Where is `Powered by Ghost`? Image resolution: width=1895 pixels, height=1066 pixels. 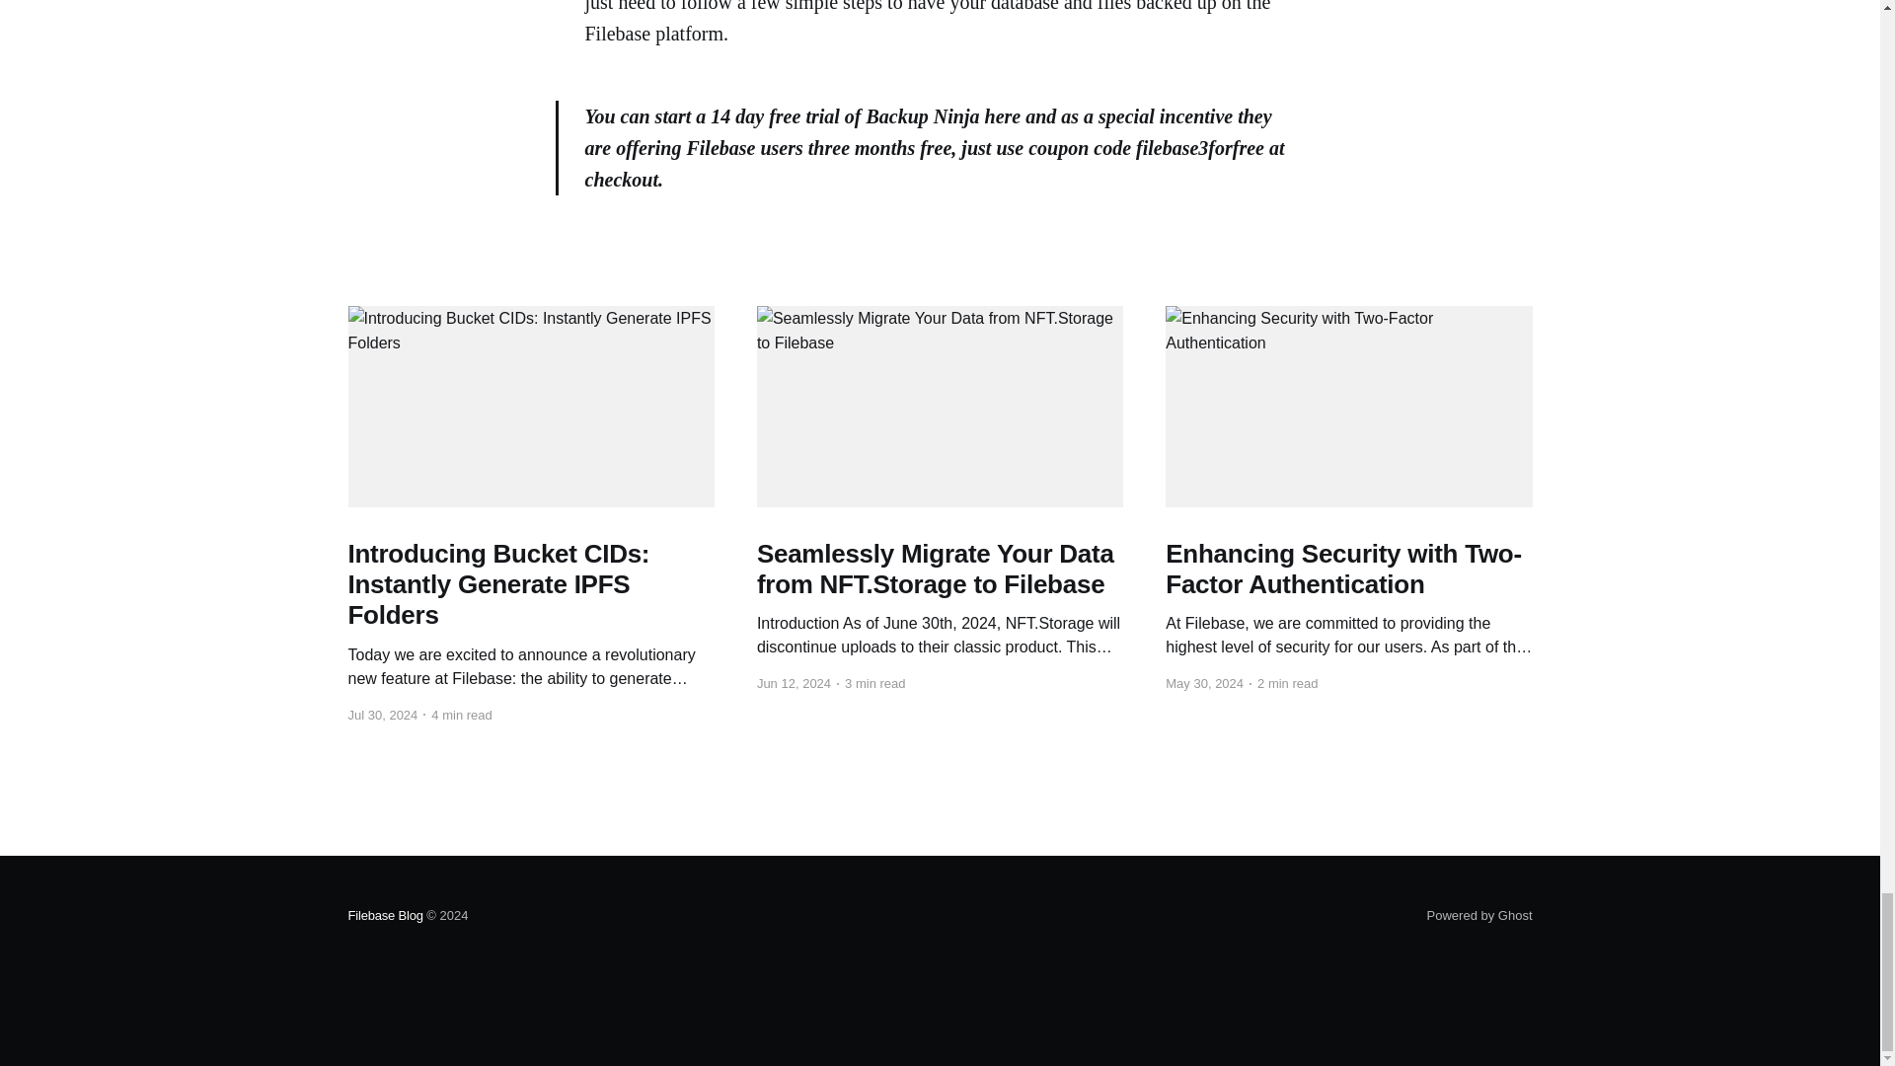
Powered by Ghost is located at coordinates (1479, 916).